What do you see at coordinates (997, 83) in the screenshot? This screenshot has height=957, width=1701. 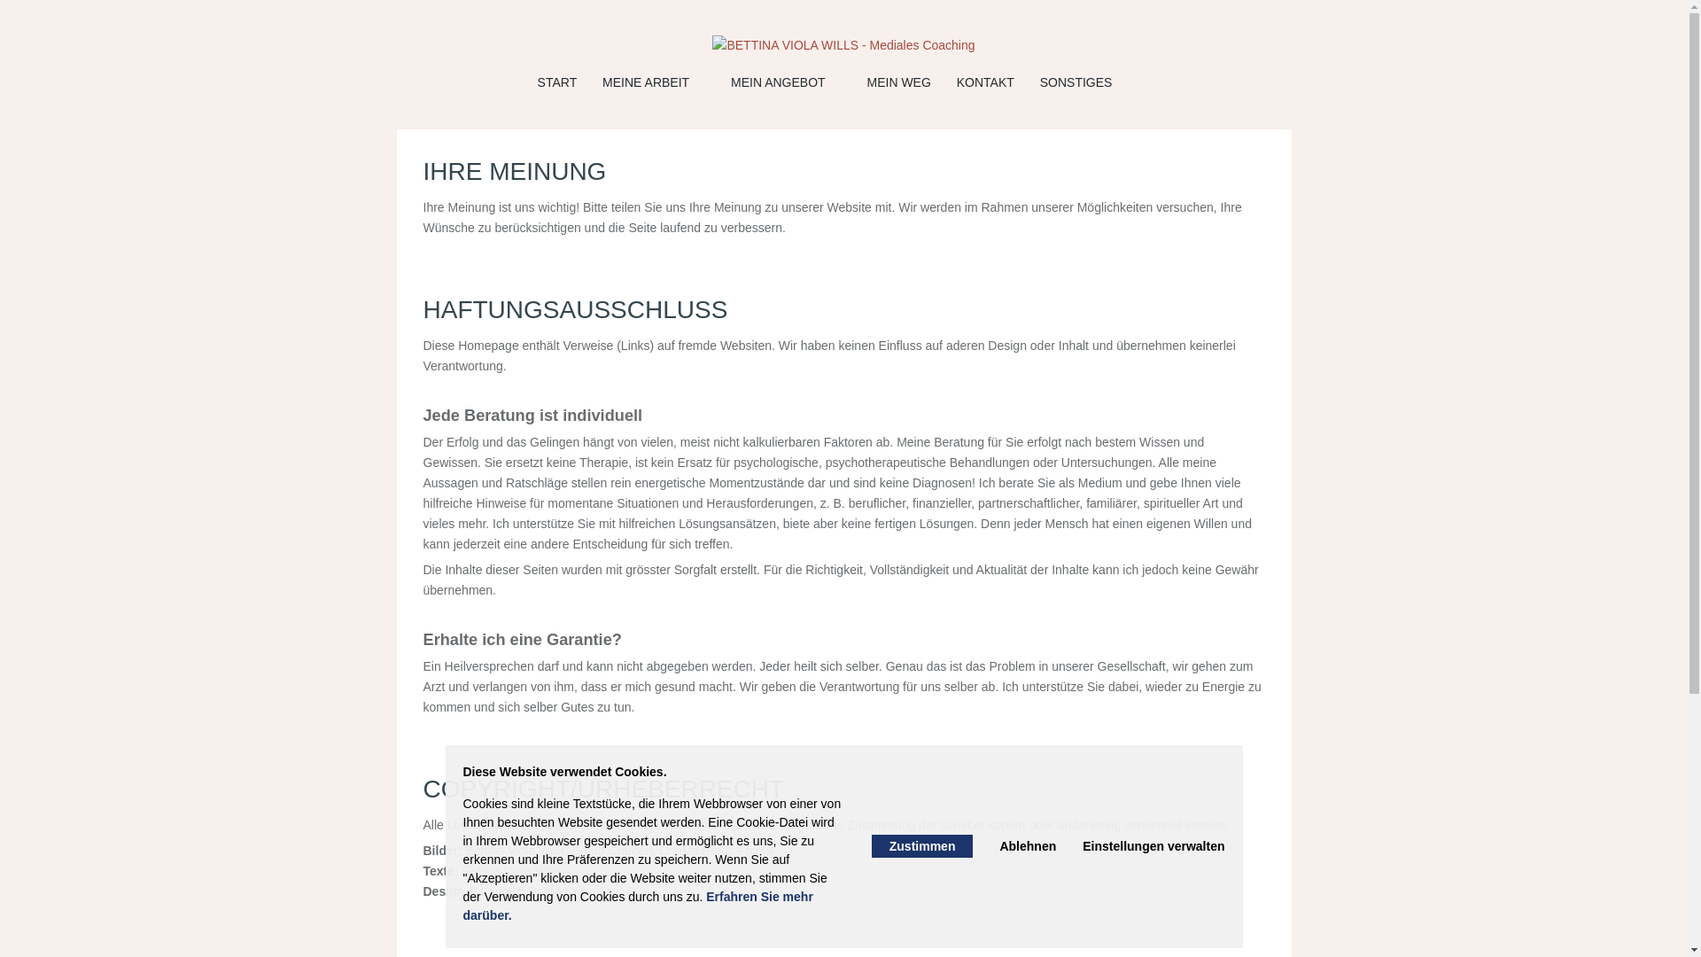 I see `KONTAKT` at bounding box center [997, 83].